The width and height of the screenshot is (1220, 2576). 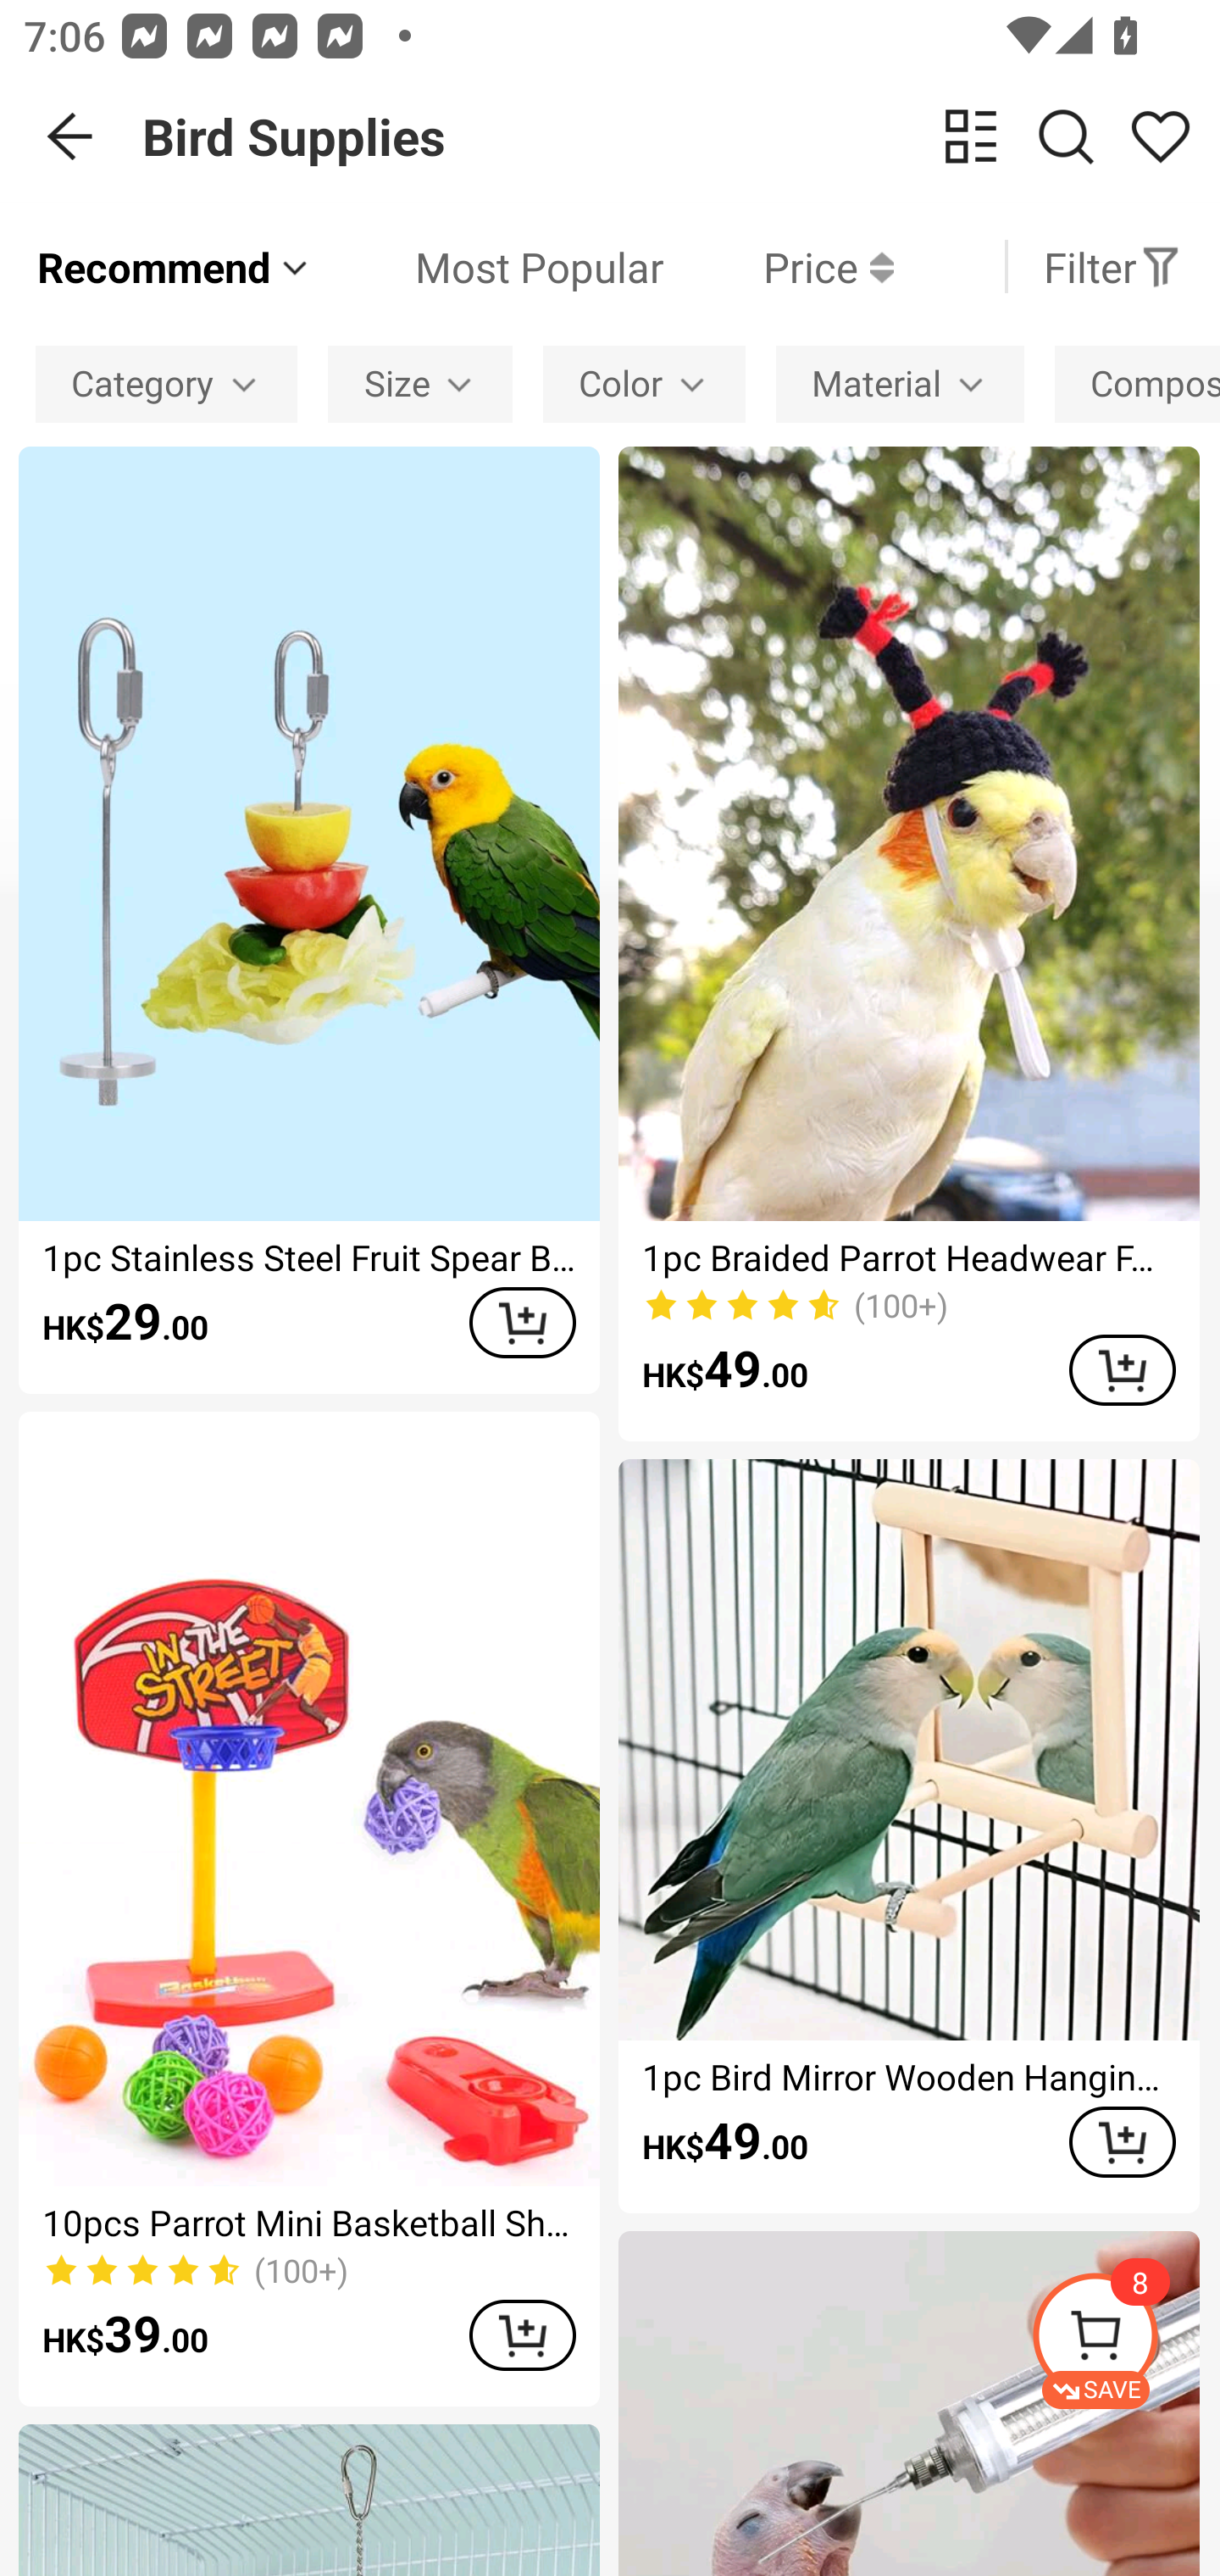 I want to click on ADD TO CART, so click(x=522, y=1323).